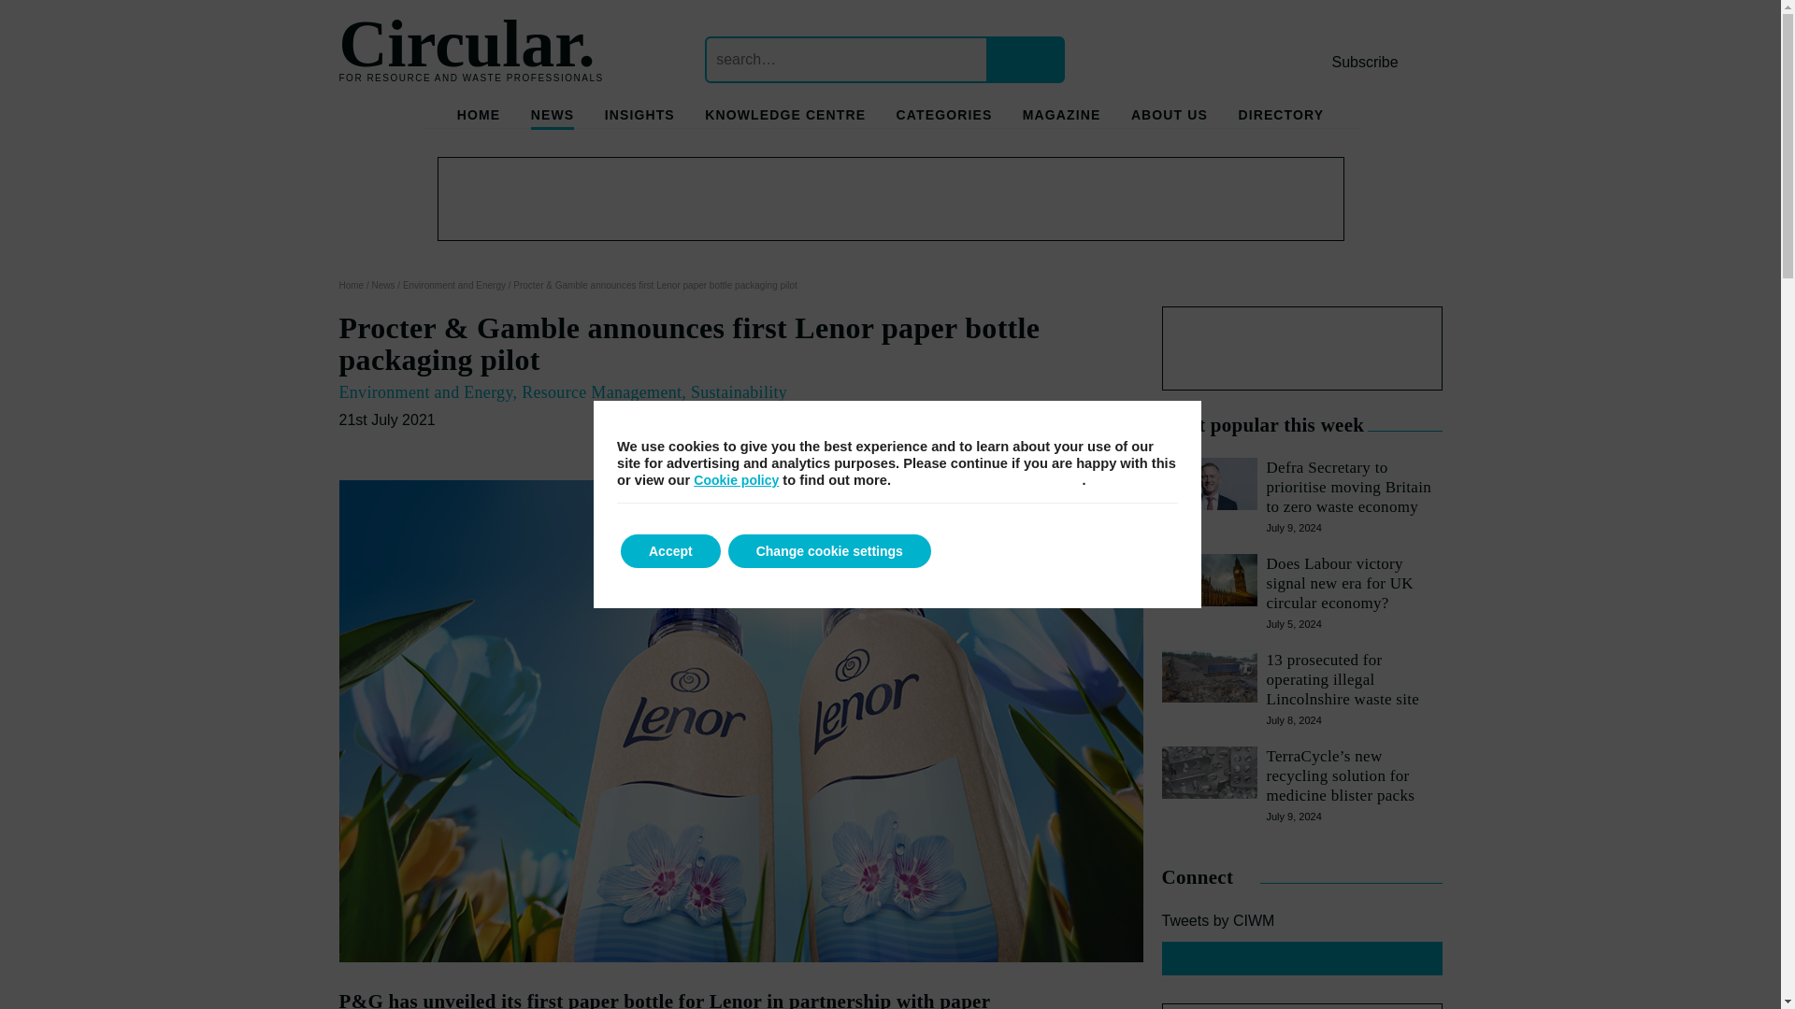 The width and height of the screenshot is (1795, 1009). Describe the element at coordinates (1281, 118) in the screenshot. I see `DIRECTORY` at that location.